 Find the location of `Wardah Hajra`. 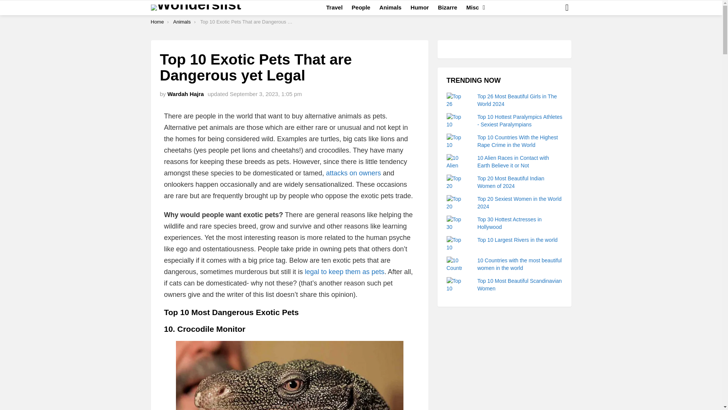

Wardah Hajra is located at coordinates (185, 93).